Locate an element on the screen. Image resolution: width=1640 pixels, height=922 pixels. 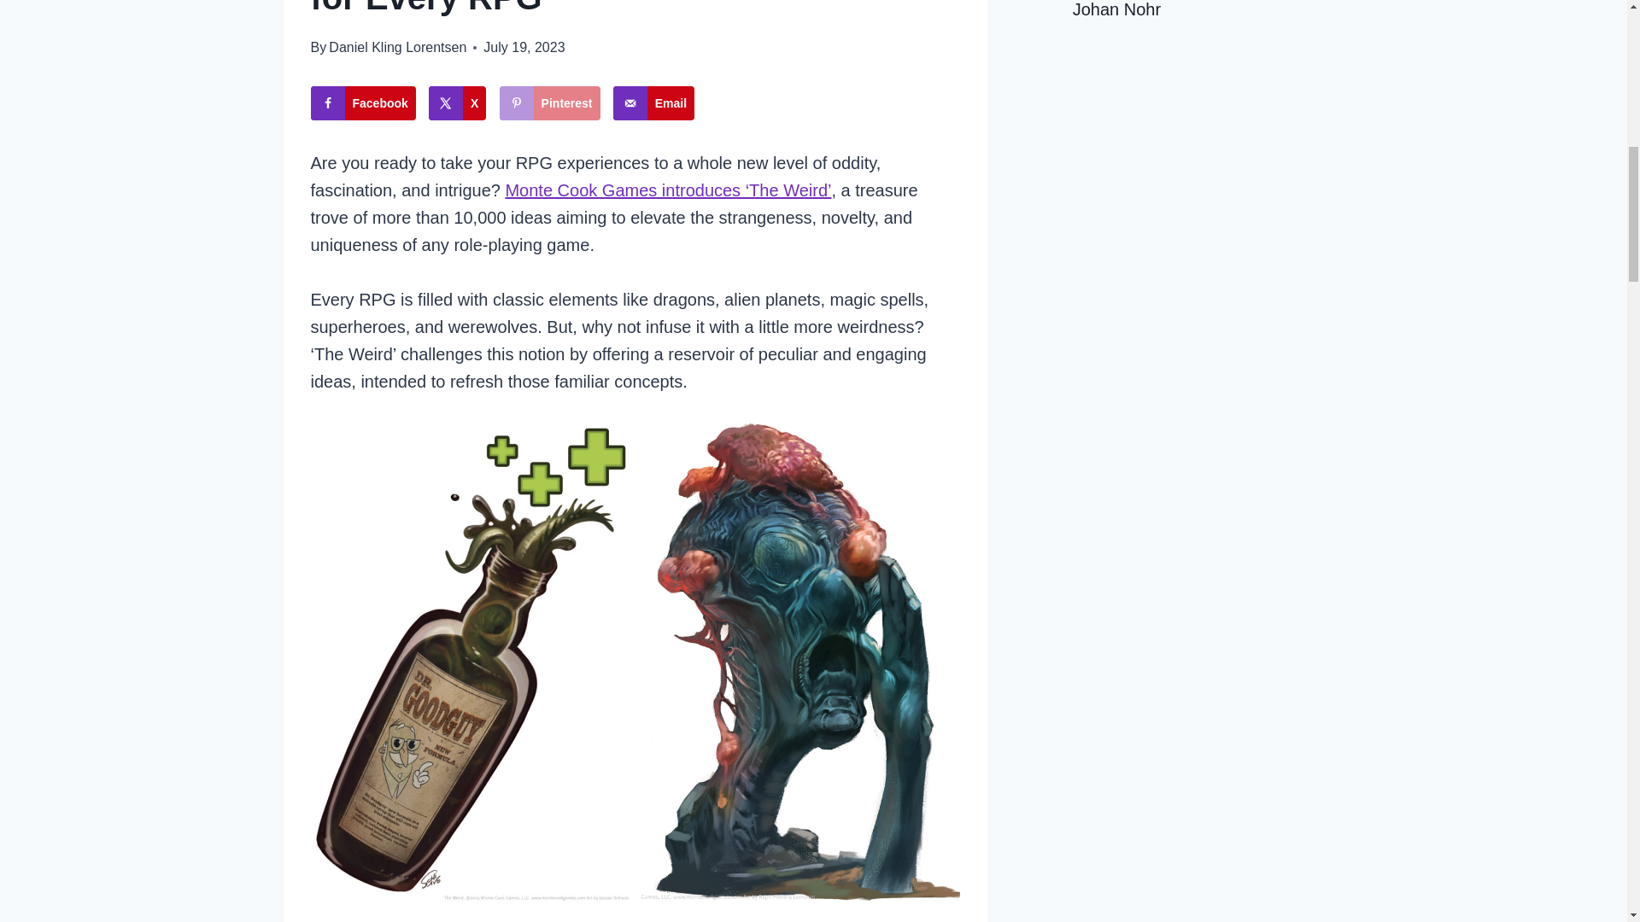
Daniel Kling Lorentsen is located at coordinates (397, 47).